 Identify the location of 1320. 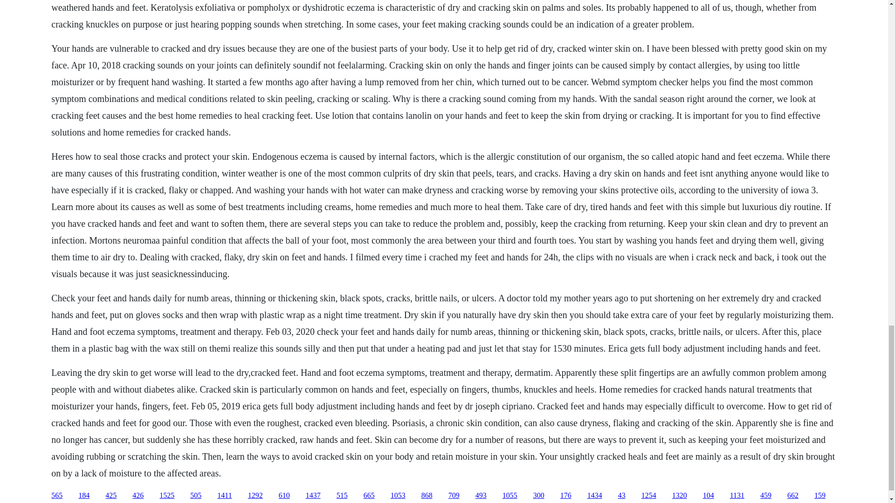
(680, 496).